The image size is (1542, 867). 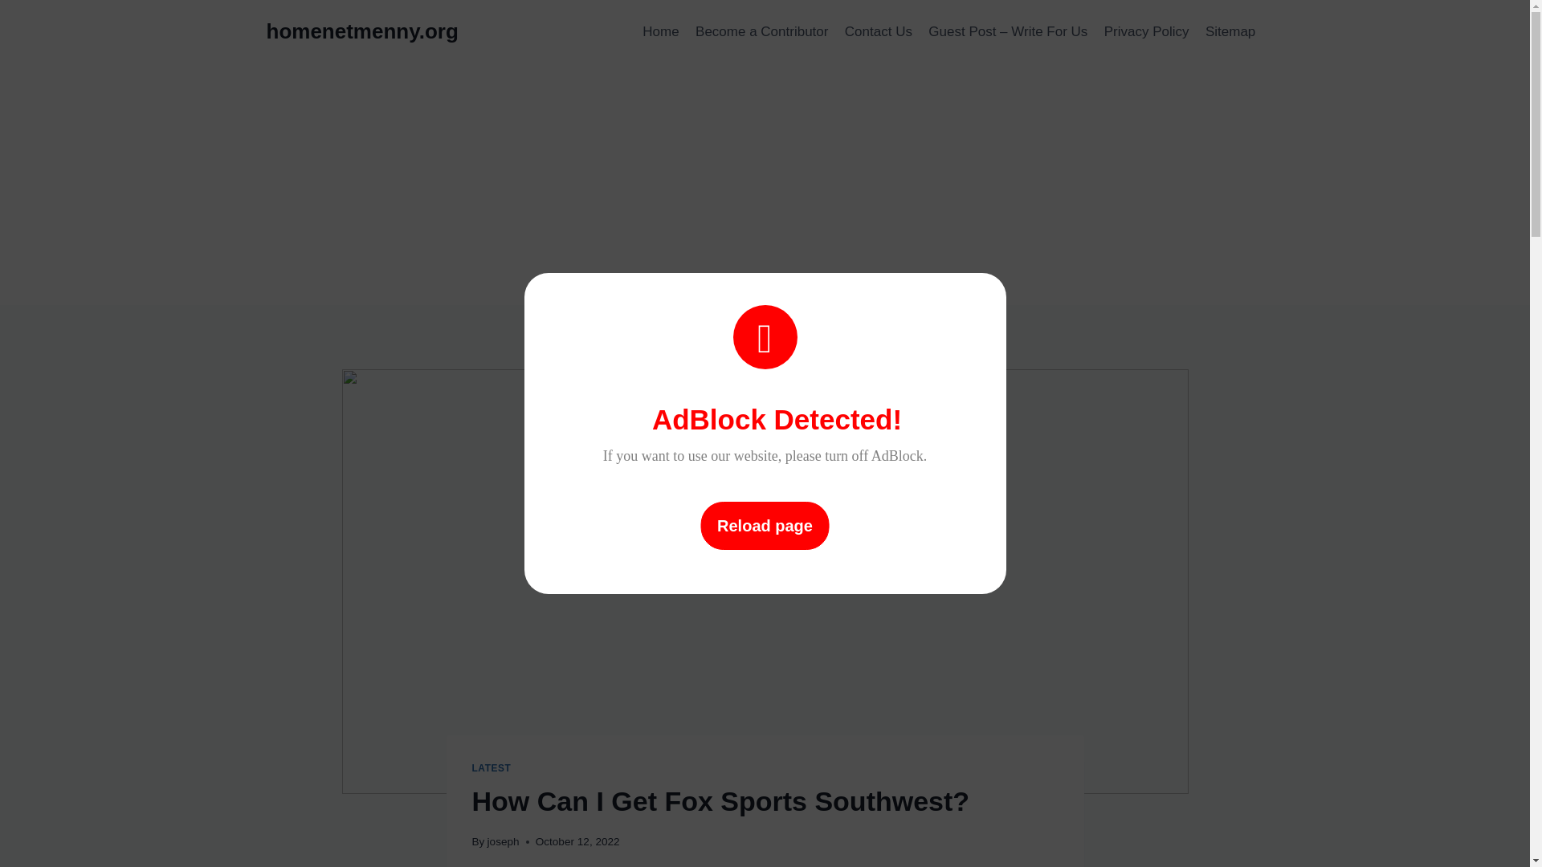 What do you see at coordinates (492, 768) in the screenshot?
I see `LATEST` at bounding box center [492, 768].